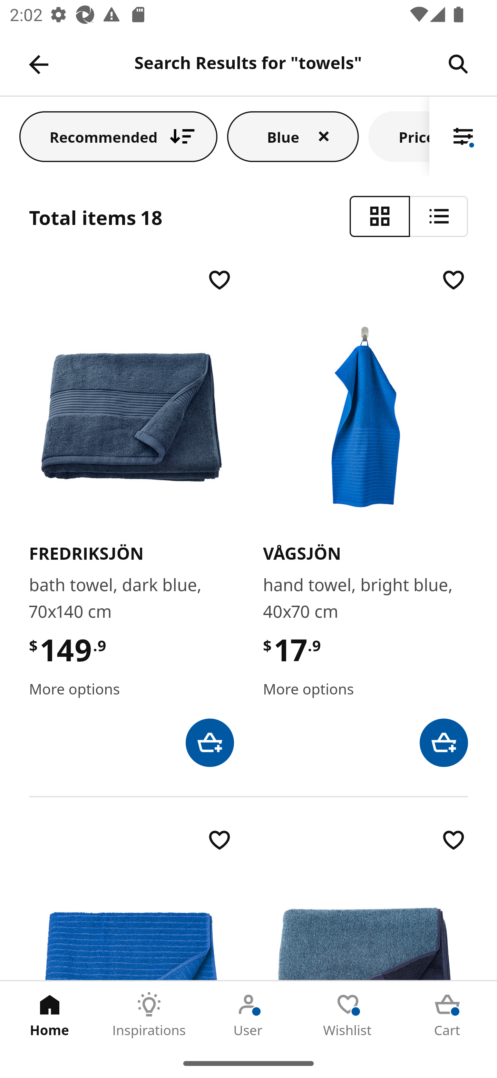 The image size is (497, 1078). Describe the element at coordinates (118, 136) in the screenshot. I see `Recommended` at that location.